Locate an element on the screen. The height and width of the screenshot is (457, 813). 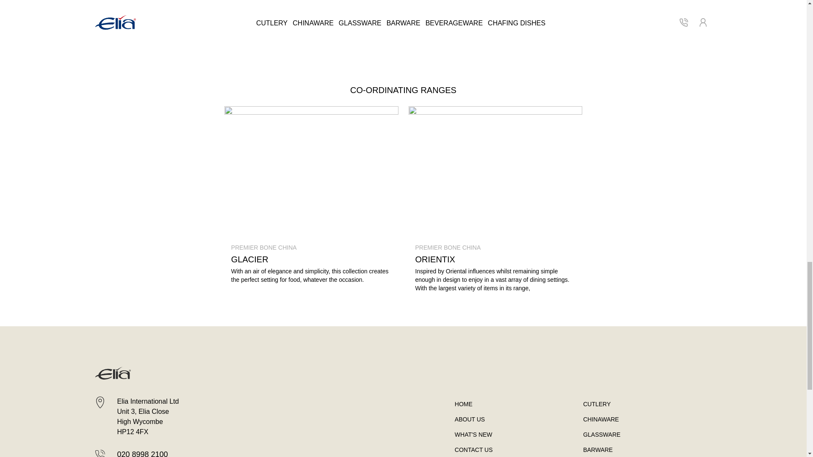
CONTACT US is located at coordinates (473, 450).